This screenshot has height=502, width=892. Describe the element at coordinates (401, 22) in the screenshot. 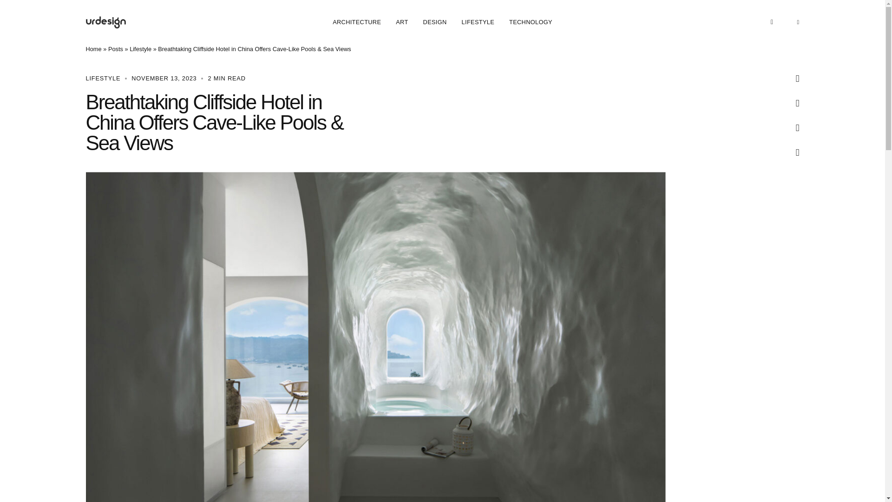

I see `ART` at that location.